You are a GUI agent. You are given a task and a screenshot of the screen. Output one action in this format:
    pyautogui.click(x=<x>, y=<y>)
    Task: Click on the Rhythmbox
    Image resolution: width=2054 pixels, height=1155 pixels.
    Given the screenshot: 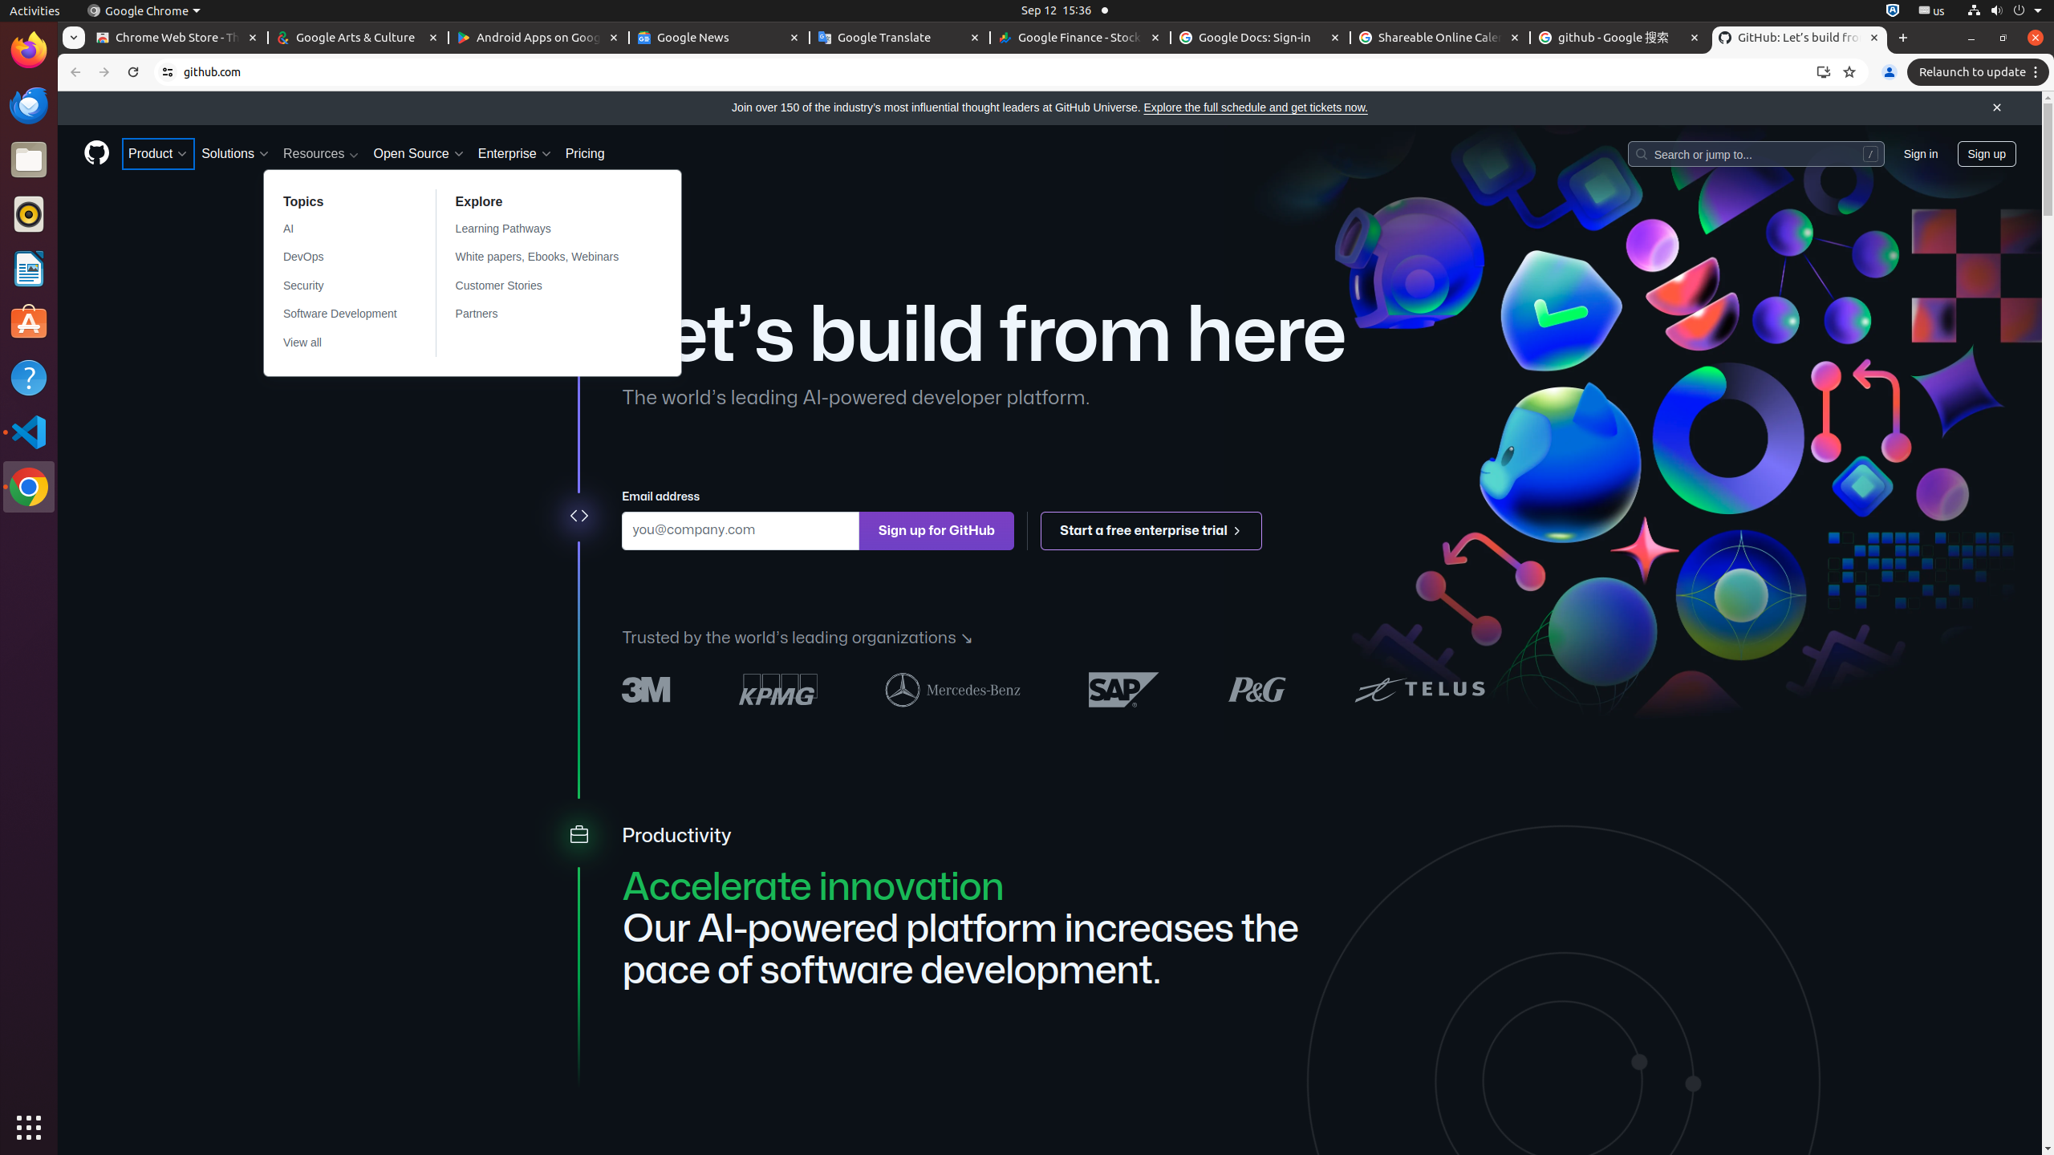 What is the action you would take?
    pyautogui.click(x=29, y=214)
    